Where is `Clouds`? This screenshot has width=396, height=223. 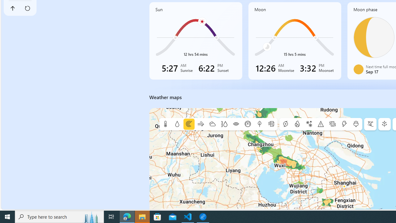
Clouds is located at coordinates (212, 124).